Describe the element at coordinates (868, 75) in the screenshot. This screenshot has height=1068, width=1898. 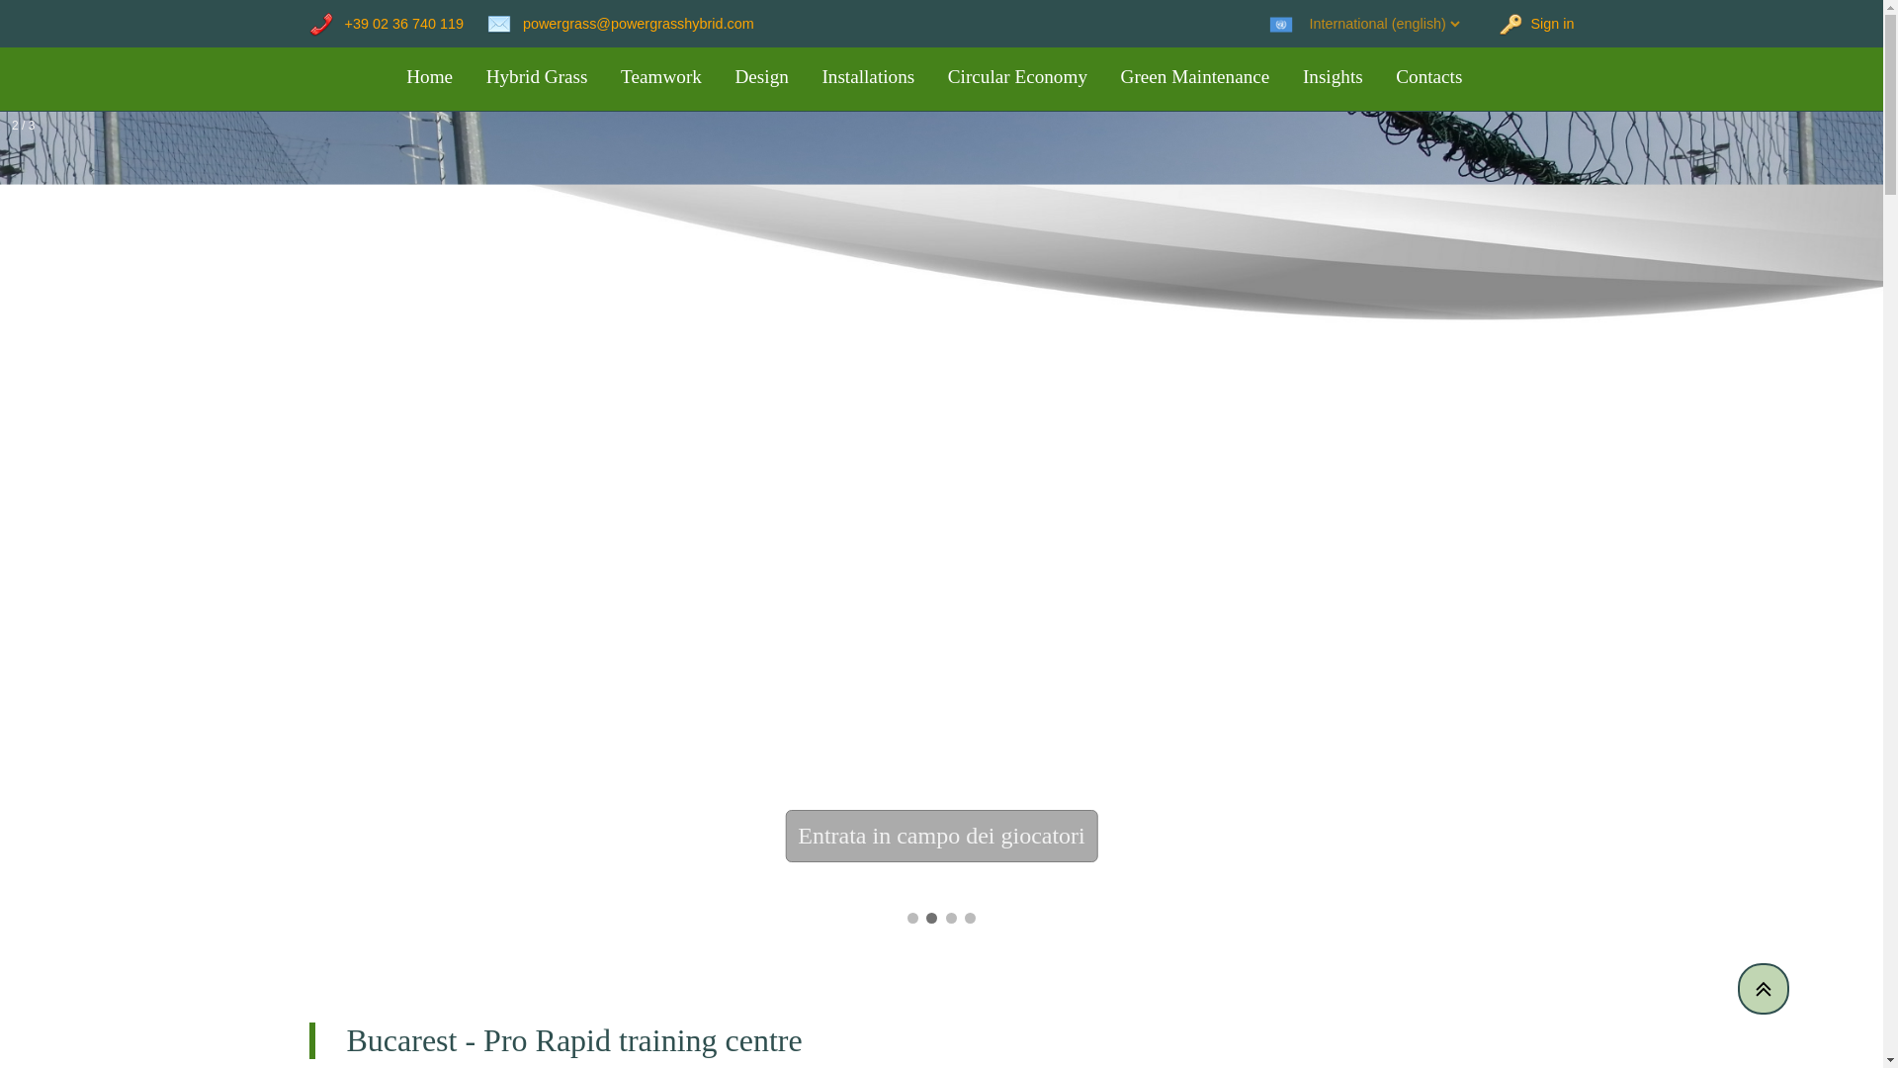
I see `Installations` at that location.